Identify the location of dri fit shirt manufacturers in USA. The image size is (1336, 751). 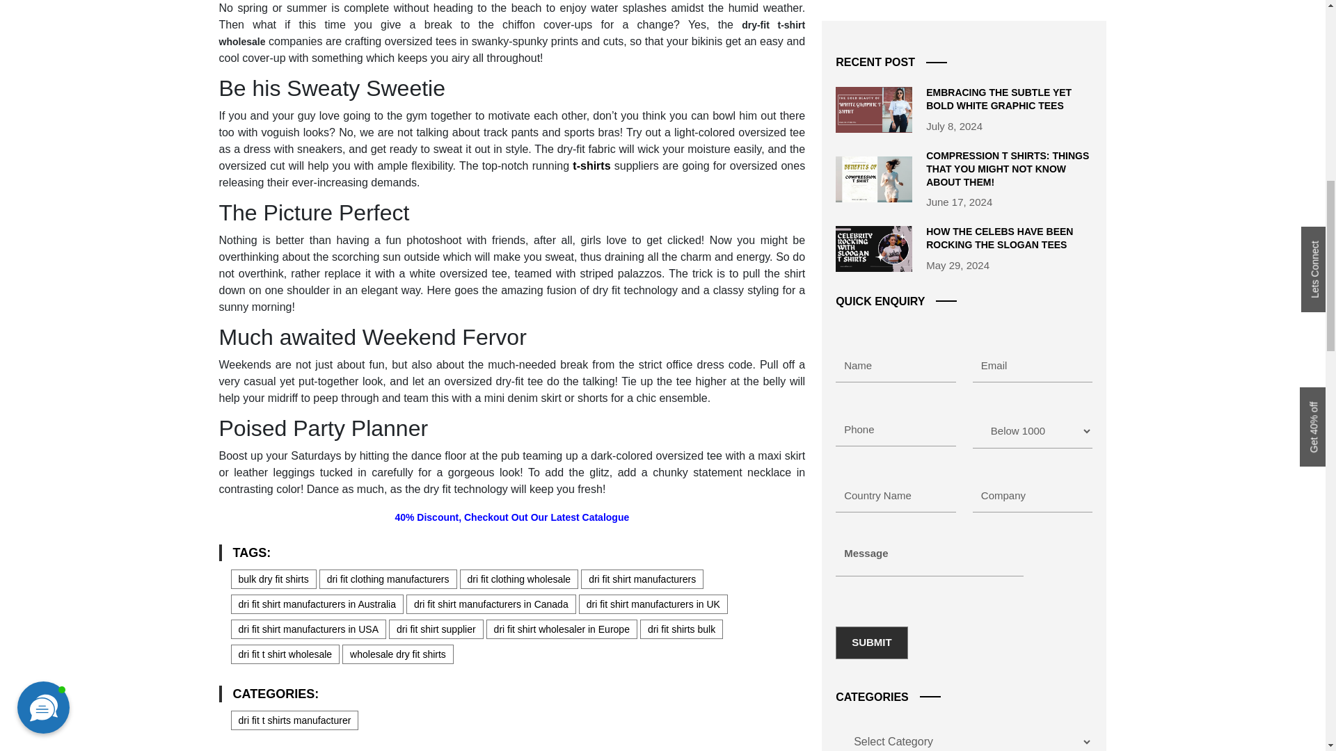
(309, 629).